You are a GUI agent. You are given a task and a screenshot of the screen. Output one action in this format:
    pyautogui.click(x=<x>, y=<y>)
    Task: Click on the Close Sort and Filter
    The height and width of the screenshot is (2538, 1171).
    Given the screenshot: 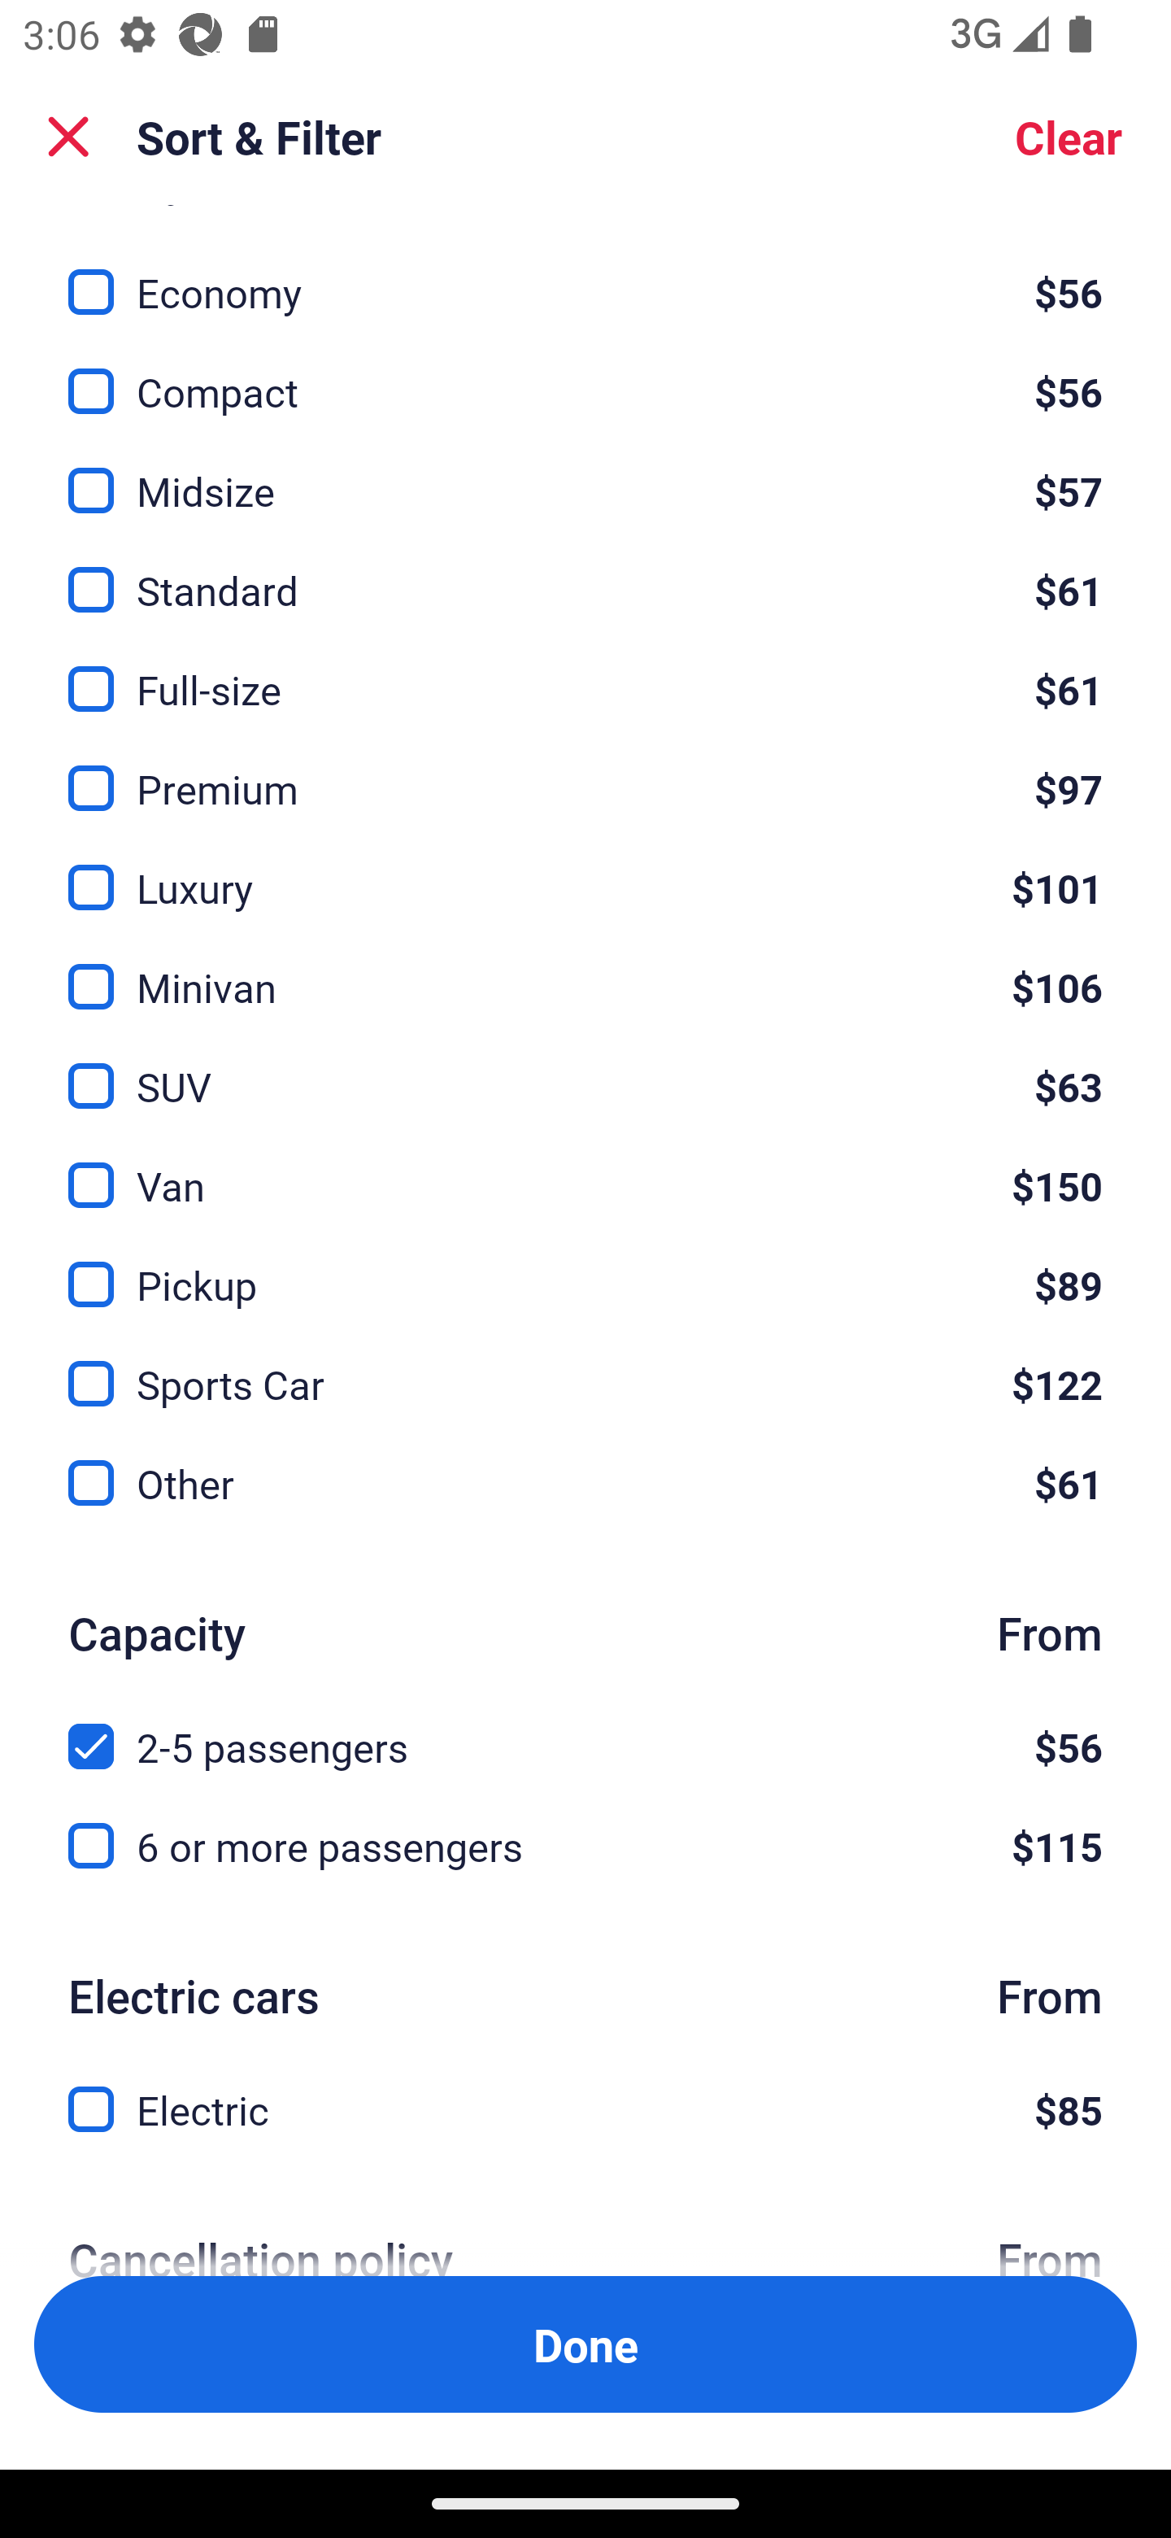 What is the action you would take?
    pyautogui.click(x=68, y=137)
    